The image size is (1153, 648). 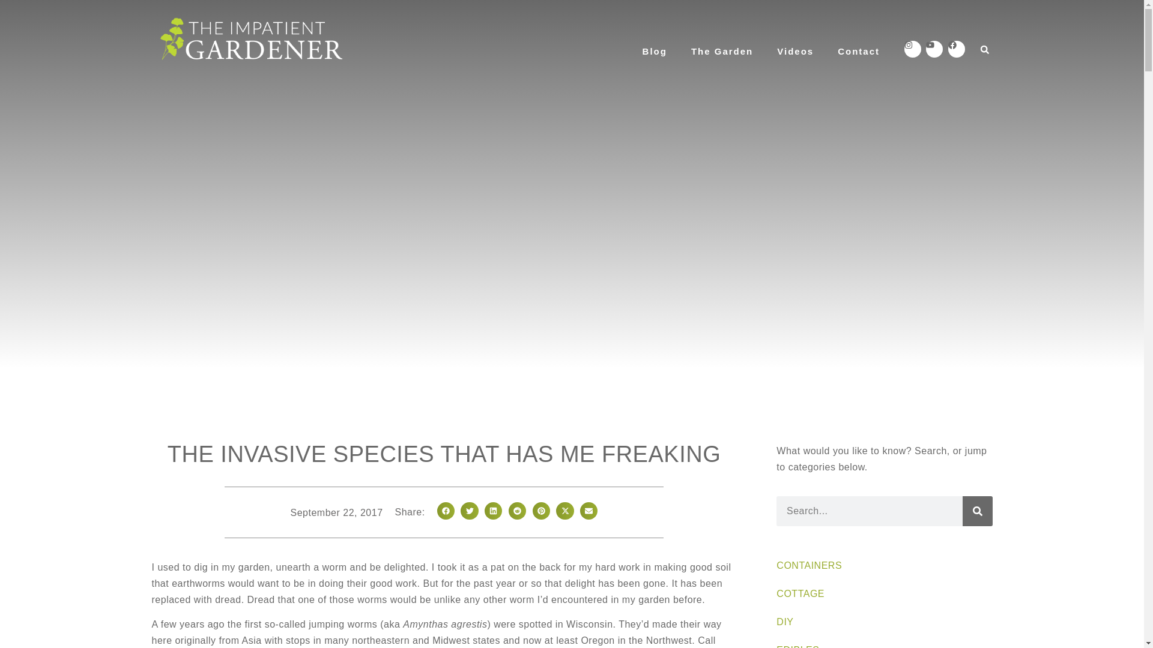 What do you see at coordinates (722, 52) in the screenshot?
I see `The Garden` at bounding box center [722, 52].